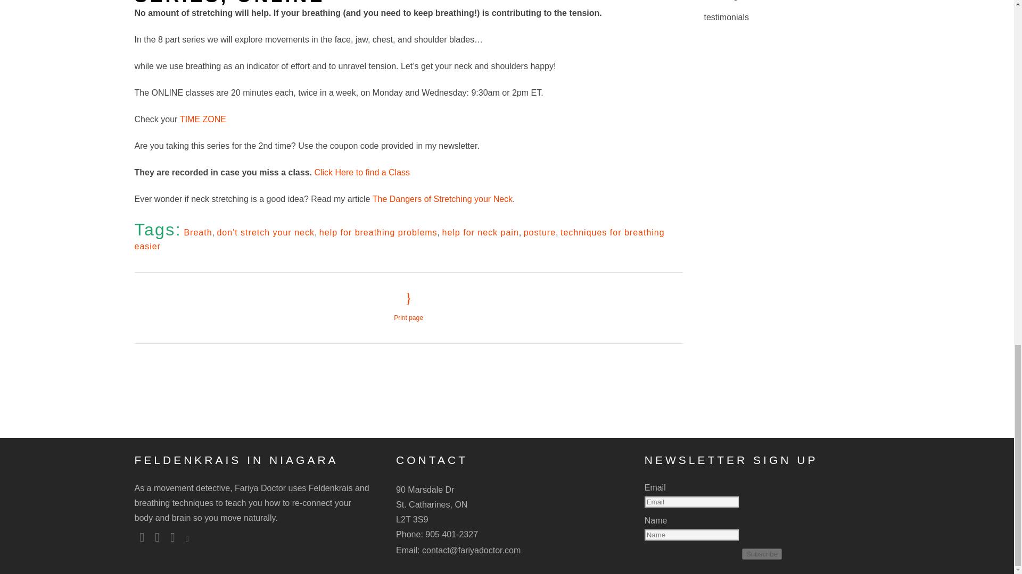 The width and height of the screenshot is (1022, 574). What do you see at coordinates (443, 199) in the screenshot?
I see `The Dangers of Stretching your Neck` at bounding box center [443, 199].